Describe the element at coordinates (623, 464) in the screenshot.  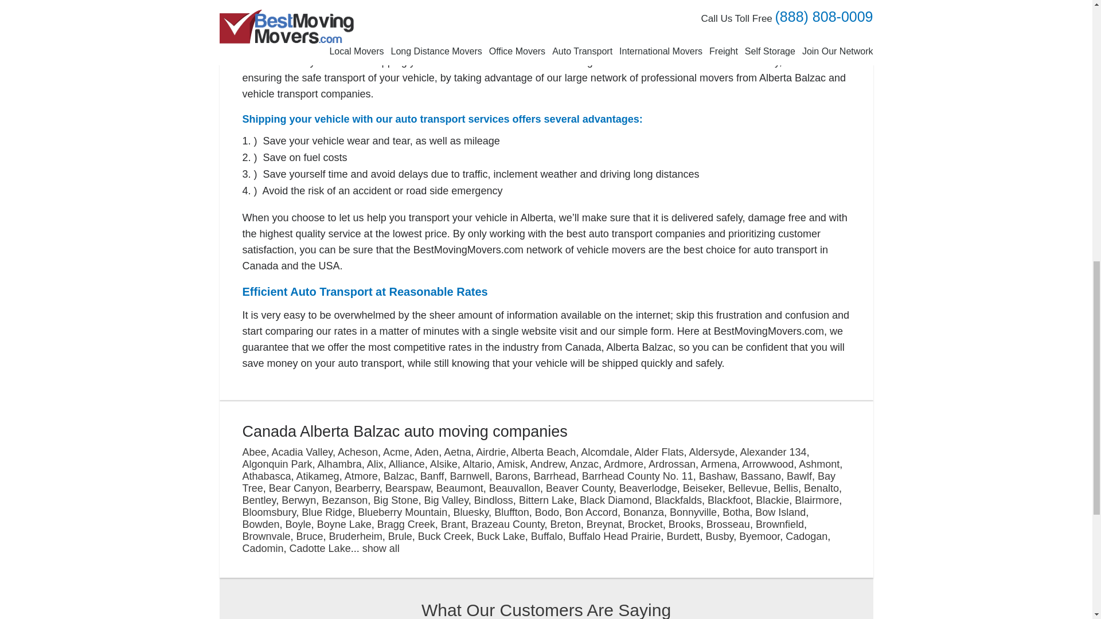
I see `Ardmore` at that location.